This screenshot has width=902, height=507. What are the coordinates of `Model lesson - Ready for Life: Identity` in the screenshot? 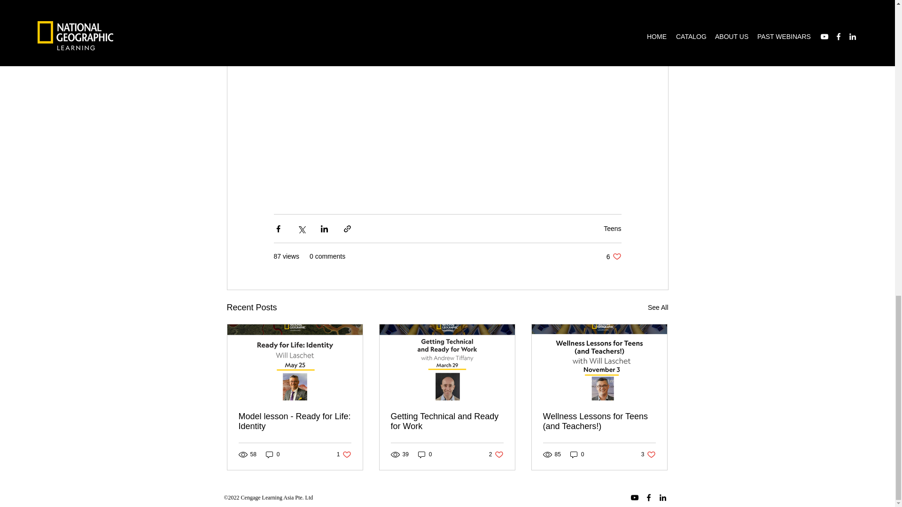 It's located at (496, 454).